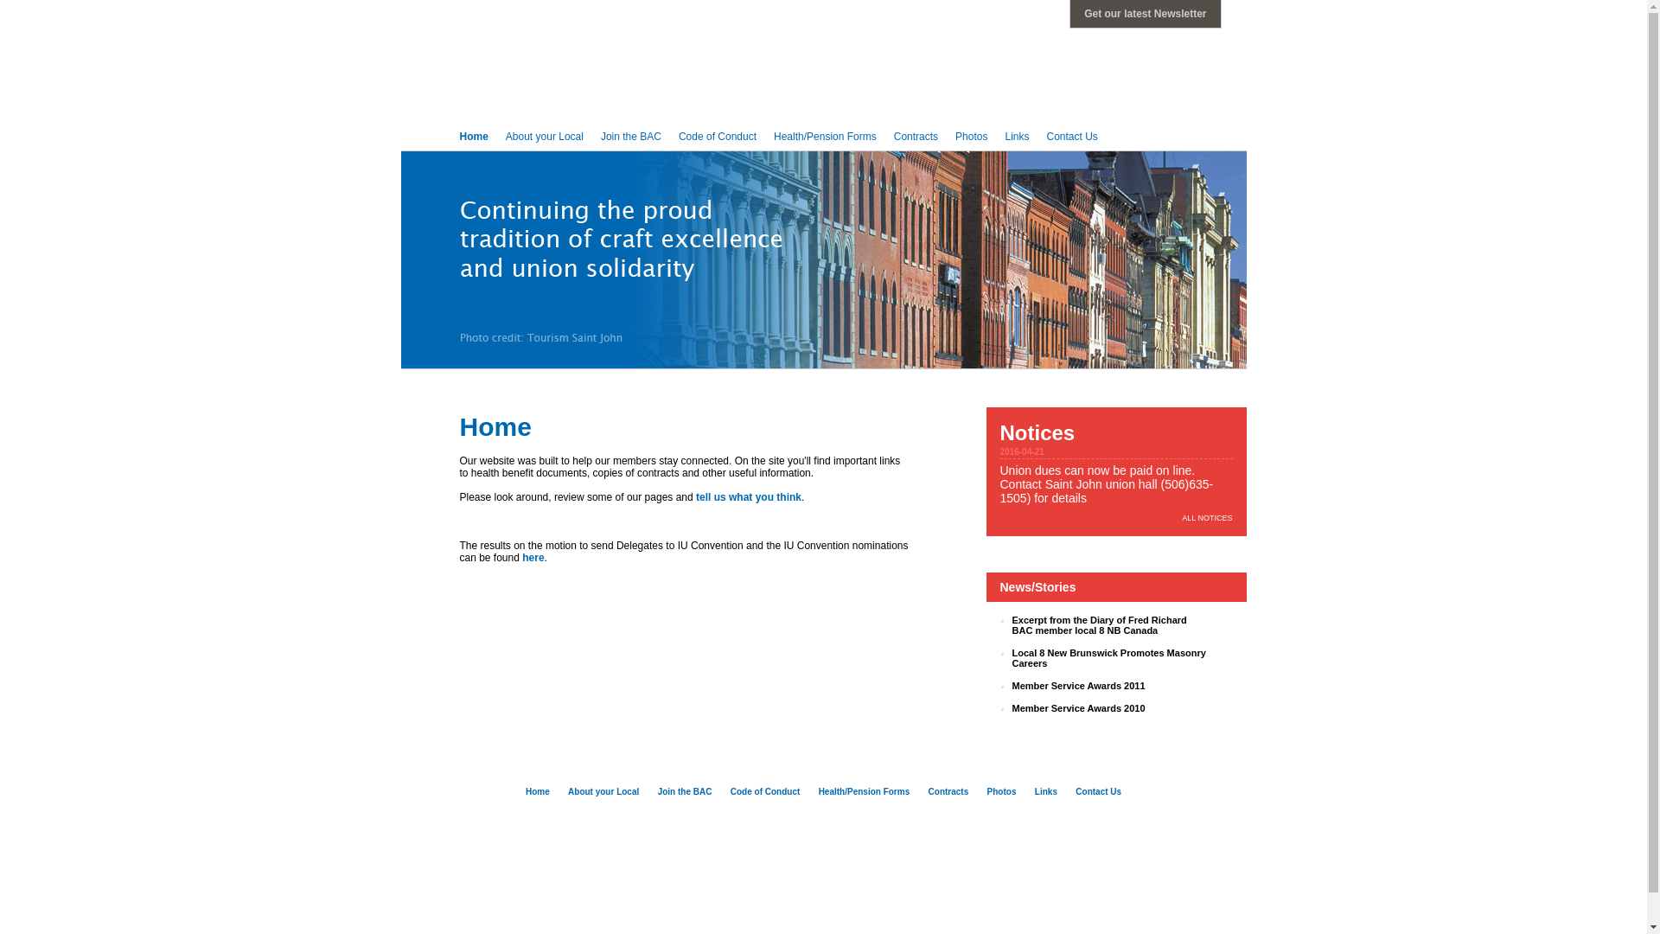 The width and height of the screenshot is (1660, 934). What do you see at coordinates (1145, 14) in the screenshot?
I see `Get our latest Newsletter` at bounding box center [1145, 14].